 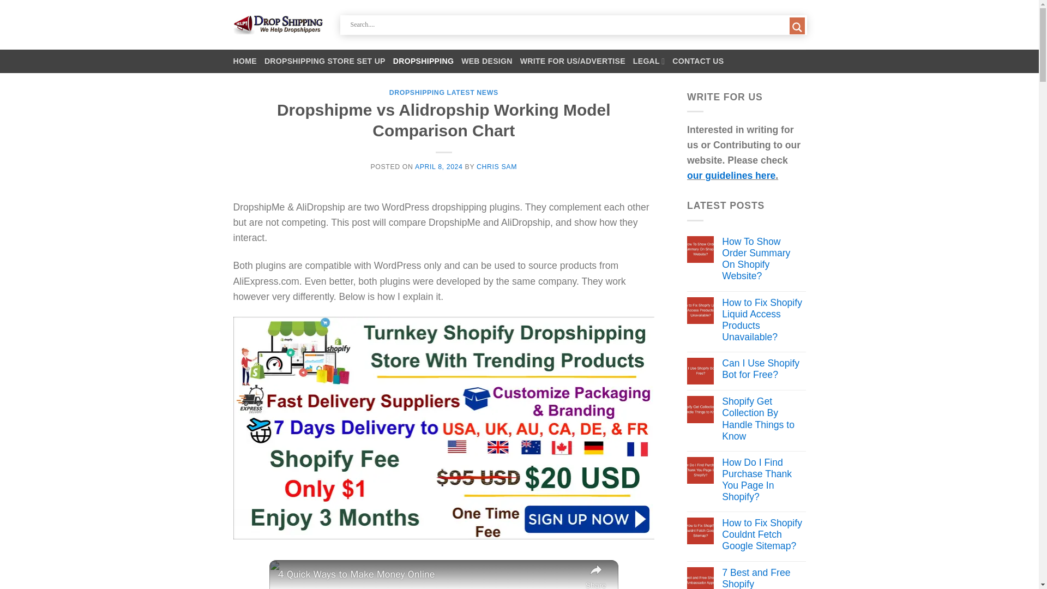 I want to click on CONTACT US, so click(x=697, y=61).